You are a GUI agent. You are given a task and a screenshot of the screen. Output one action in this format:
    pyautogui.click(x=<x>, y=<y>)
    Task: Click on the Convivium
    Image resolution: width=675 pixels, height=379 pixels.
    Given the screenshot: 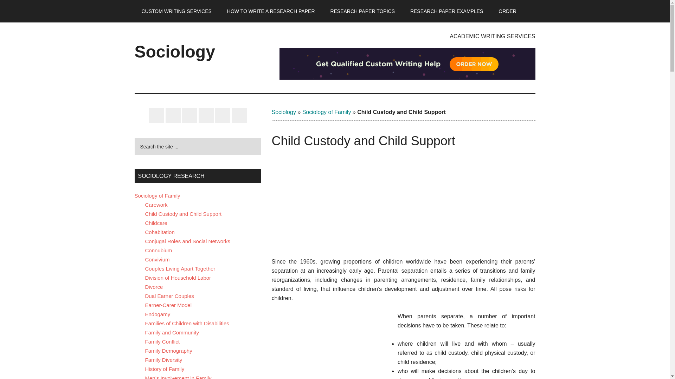 What is the action you would take?
    pyautogui.click(x=157, y=260)
    